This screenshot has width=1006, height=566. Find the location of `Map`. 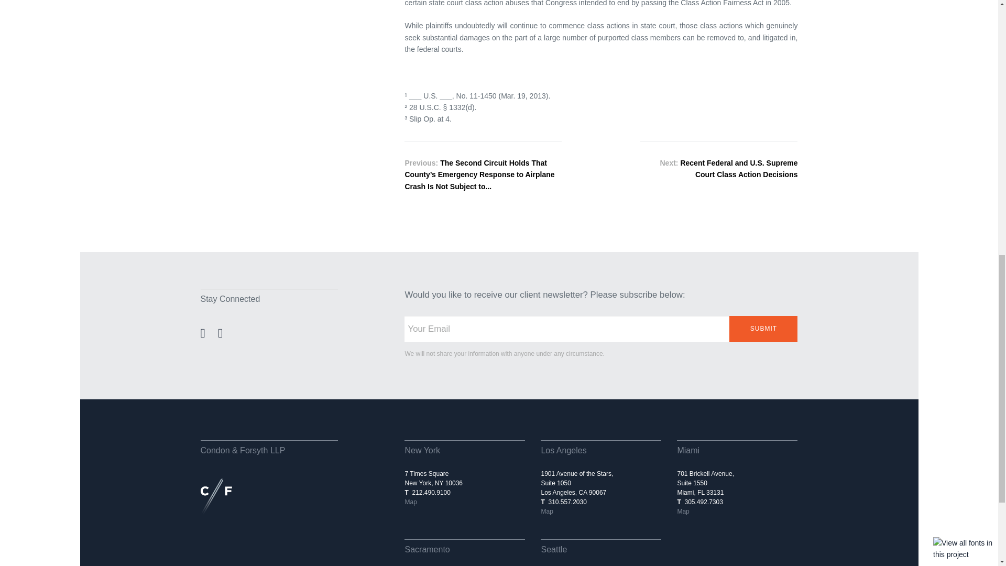

Map is located at coordinates (410, 502).